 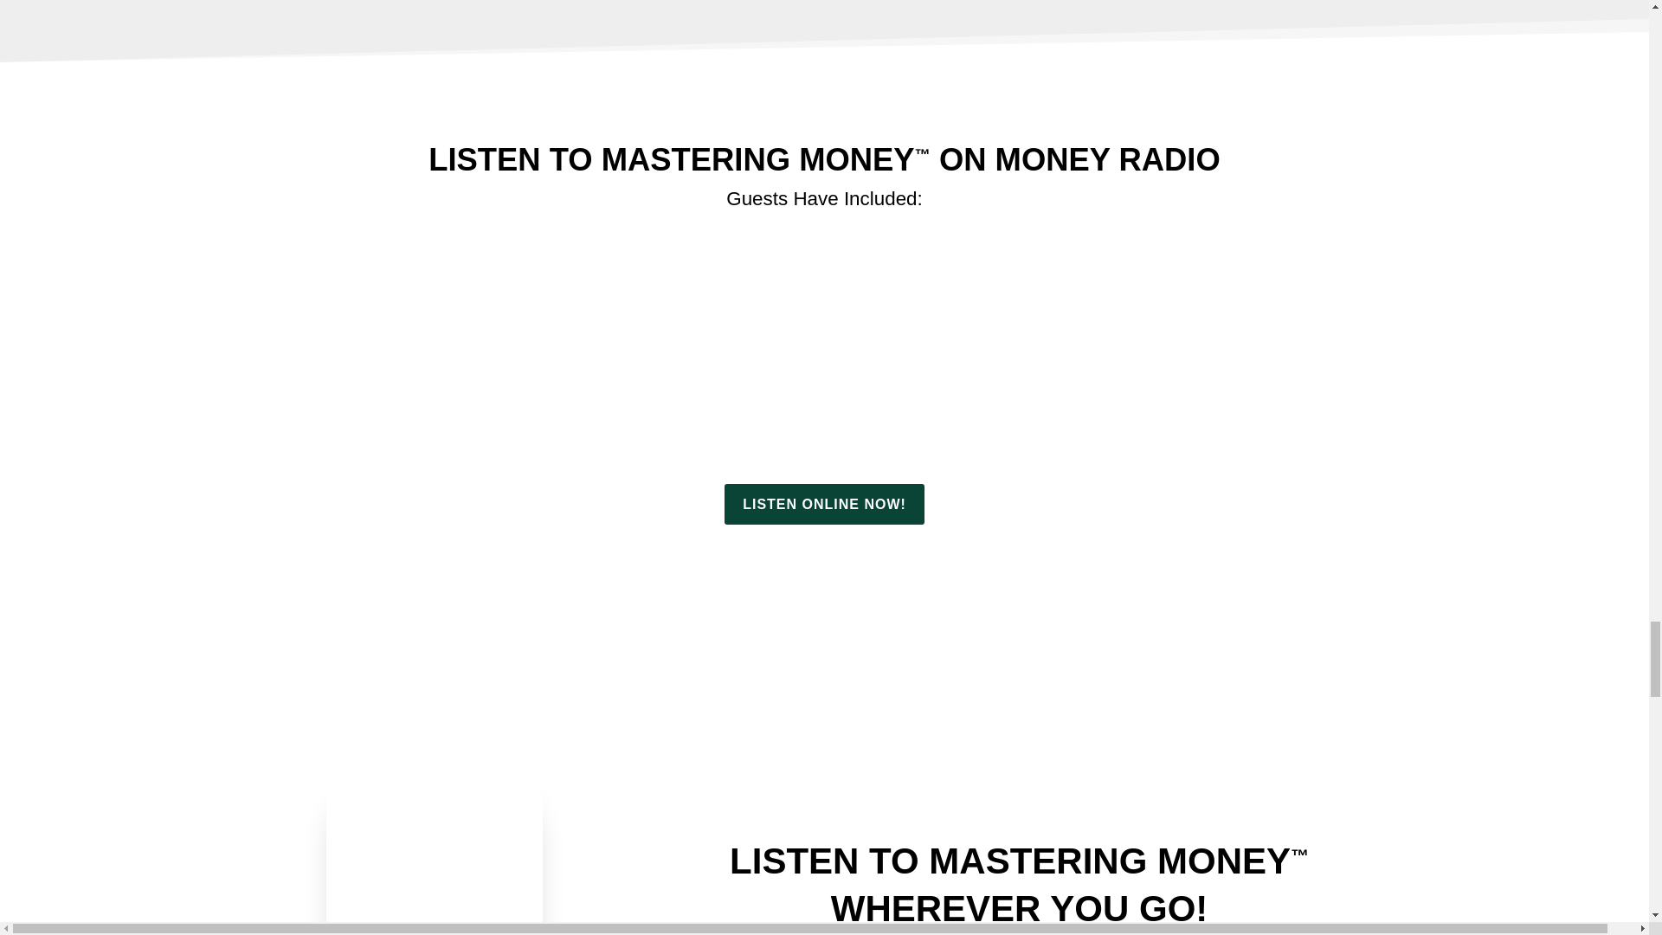 I want to click on Gary Kaltbaum, so click(x=602, y=419).